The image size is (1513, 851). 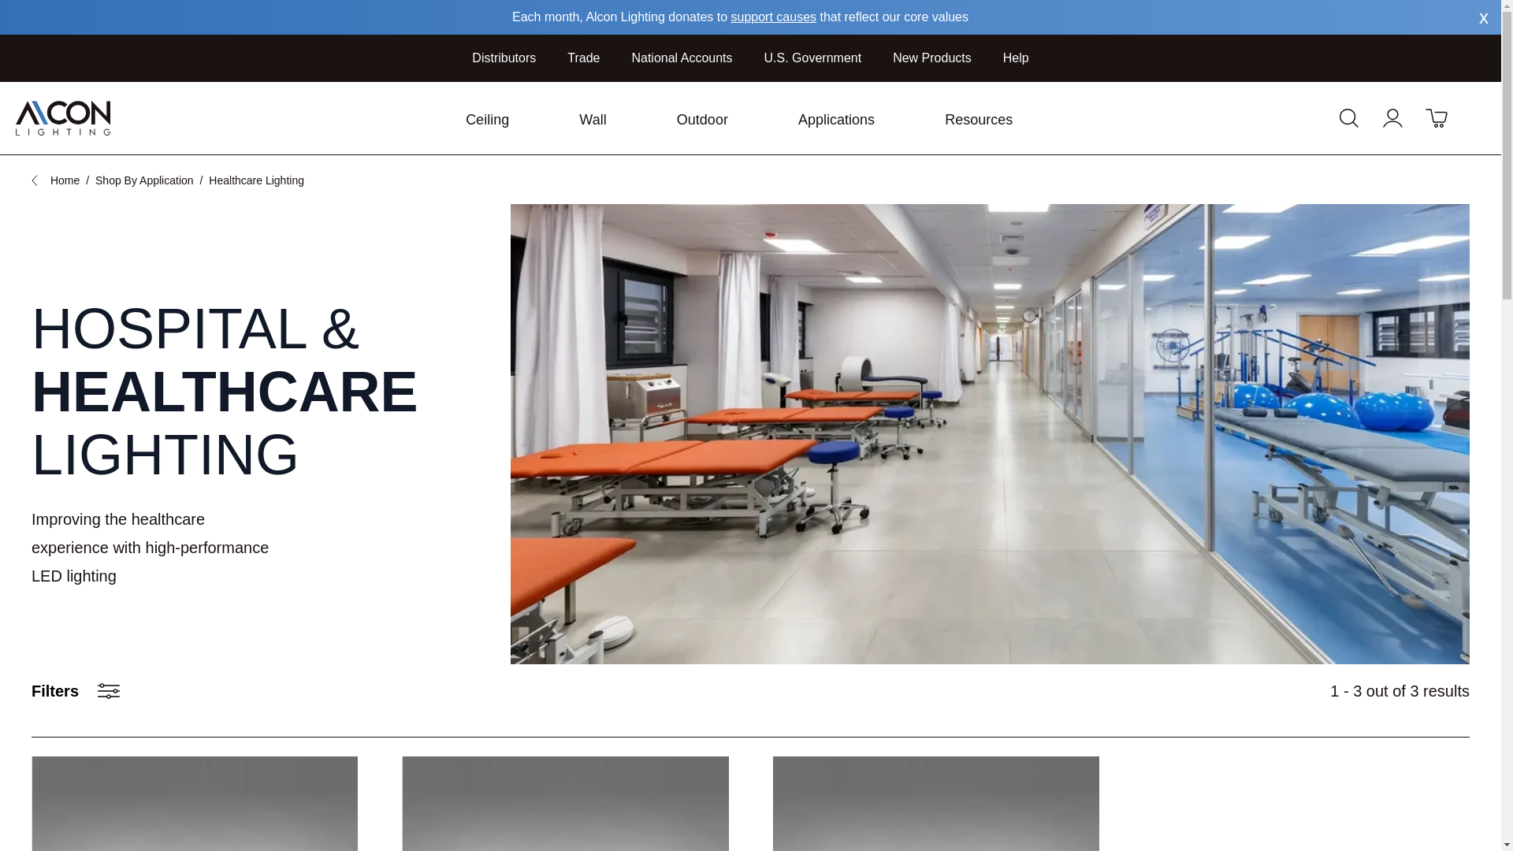 I want to click on Distributors, so click(x=504, y=58).